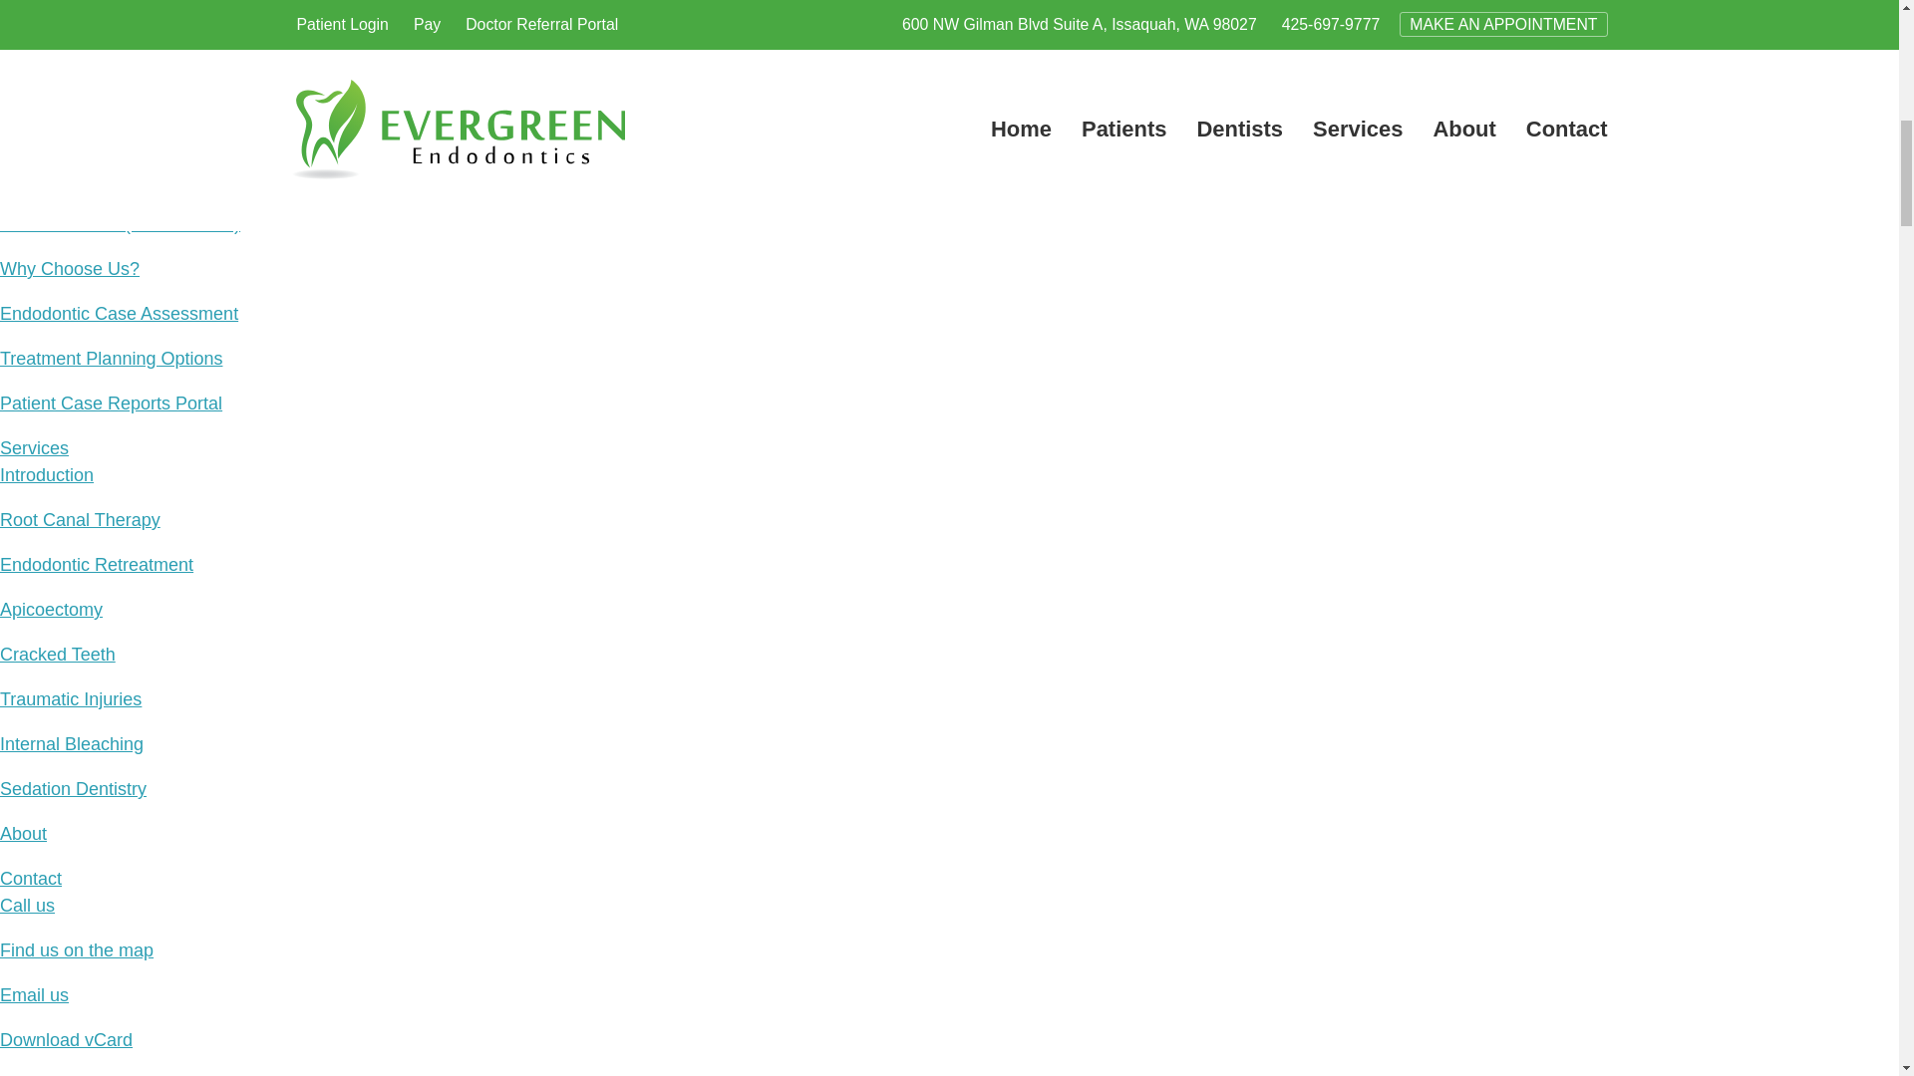 The height and width of the screenshot is (1076, 1914). I want to click on Find us on the map, so click(76, 950).